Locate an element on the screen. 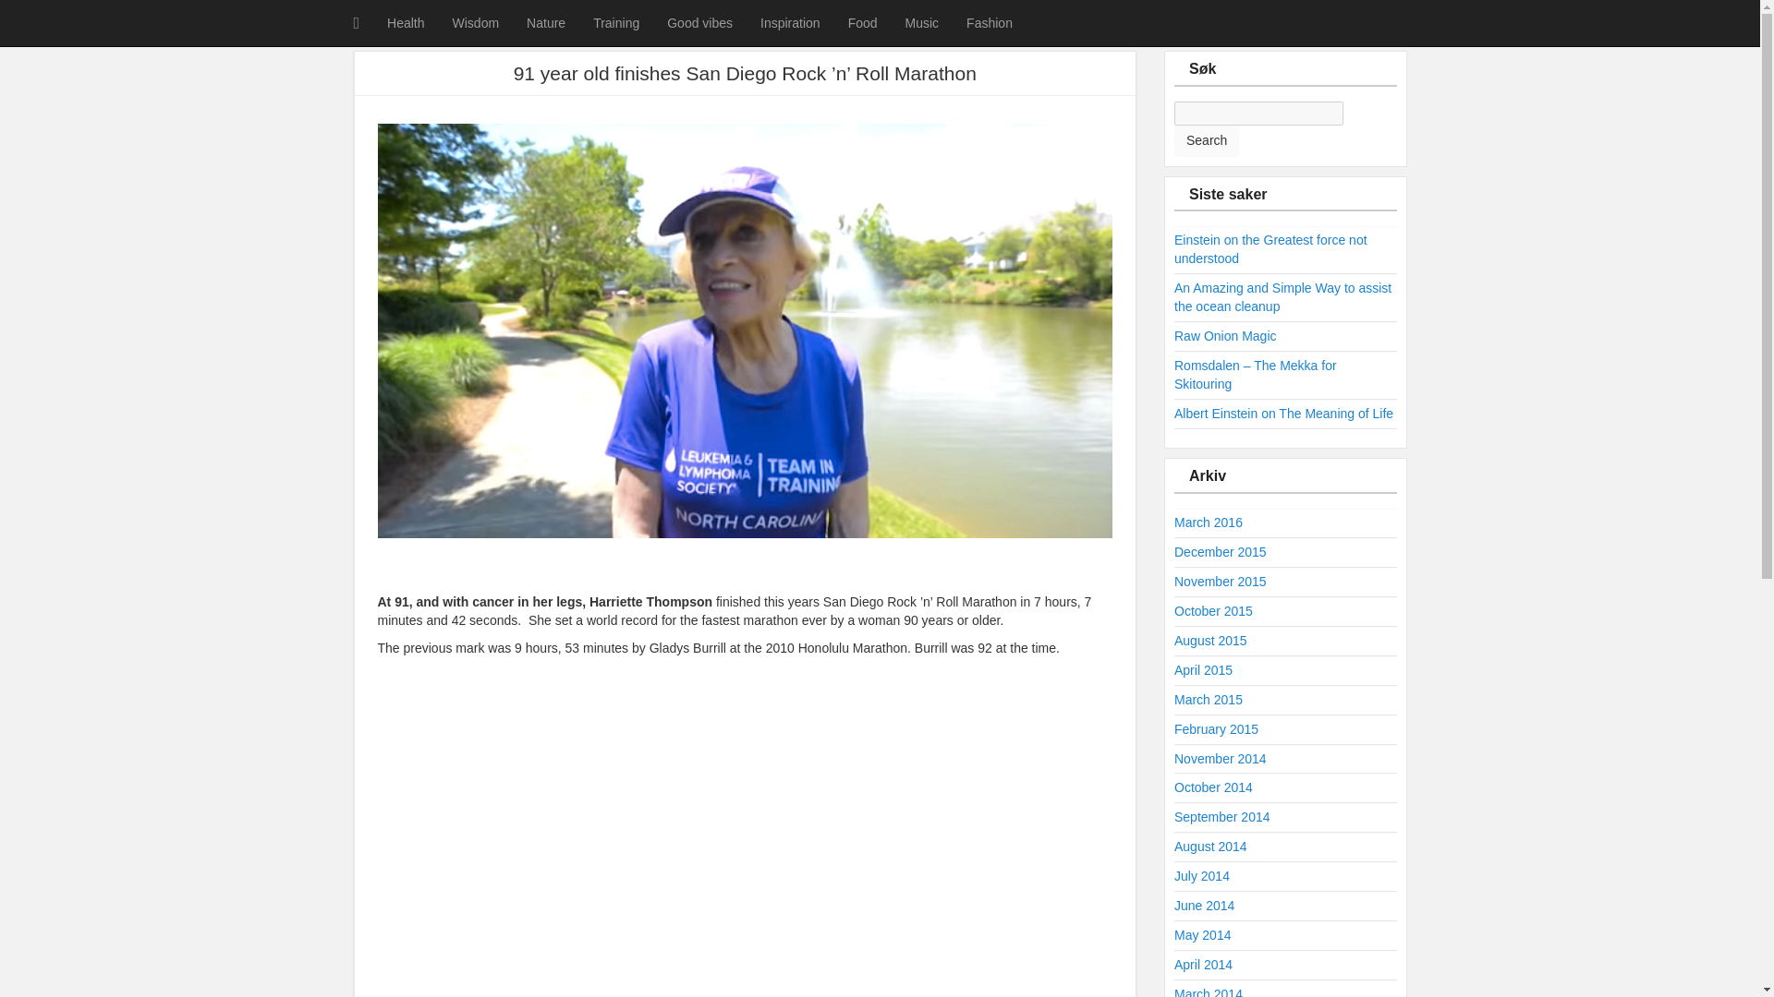  June 2014 is located at coordinates (1205, 906).